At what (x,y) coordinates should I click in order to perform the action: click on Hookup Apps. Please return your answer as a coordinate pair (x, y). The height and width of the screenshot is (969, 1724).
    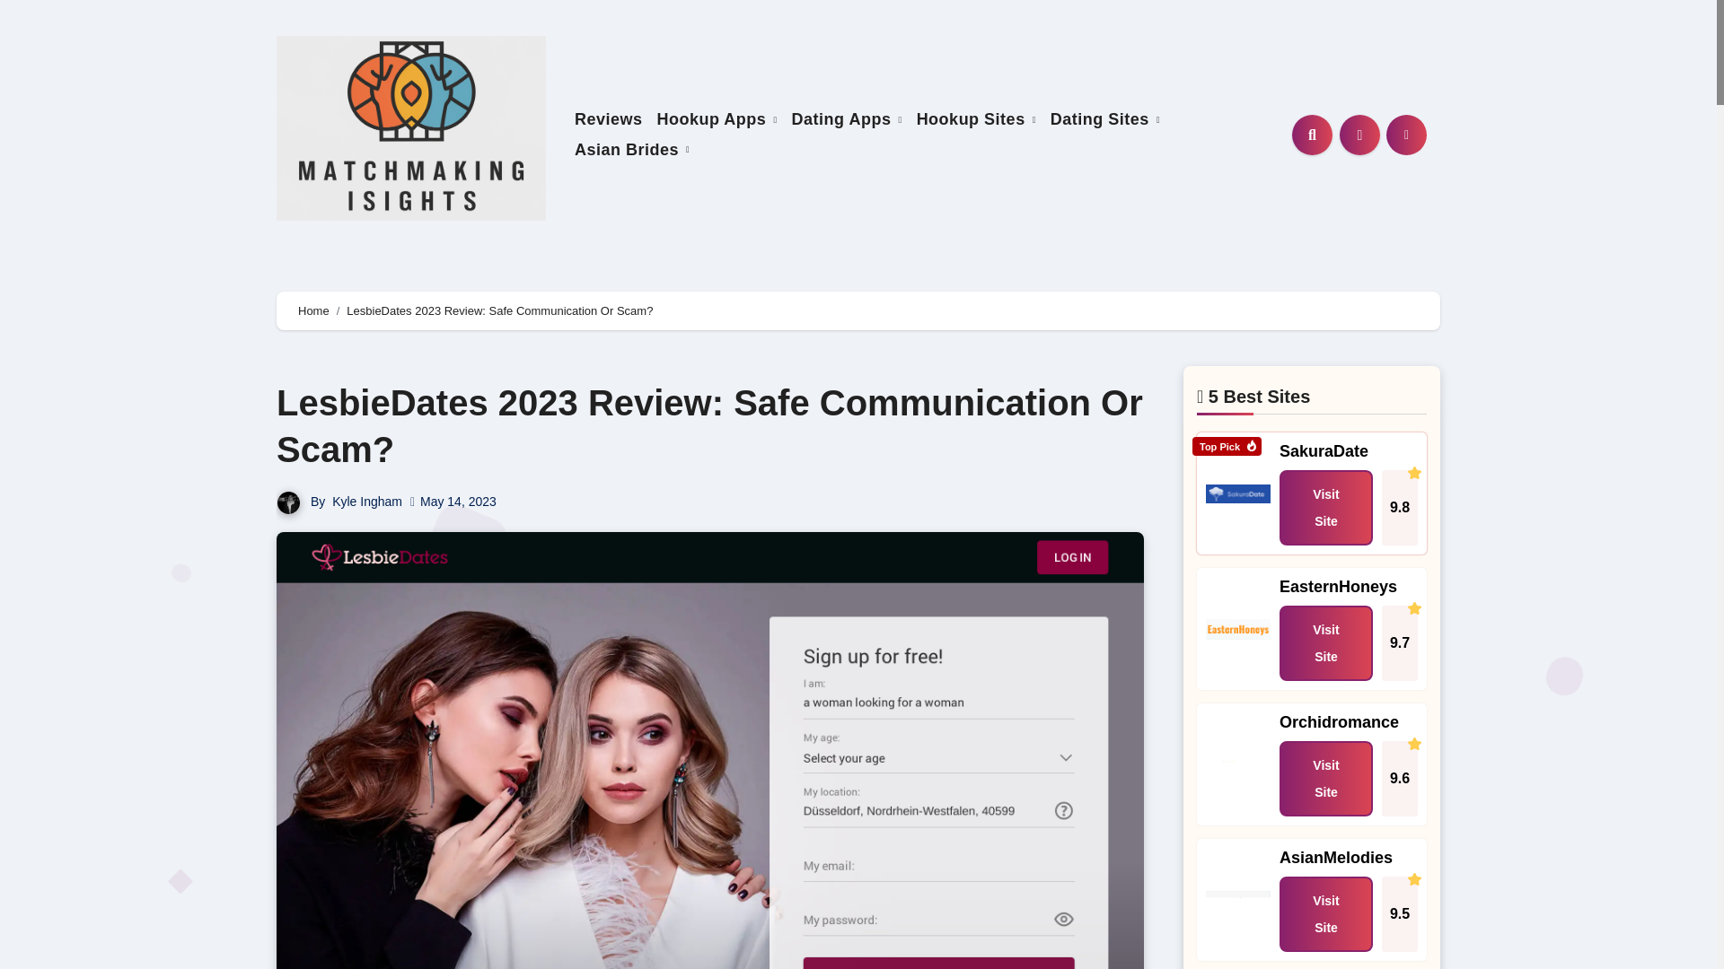
    Looking at the image, I should click on (717, 119).